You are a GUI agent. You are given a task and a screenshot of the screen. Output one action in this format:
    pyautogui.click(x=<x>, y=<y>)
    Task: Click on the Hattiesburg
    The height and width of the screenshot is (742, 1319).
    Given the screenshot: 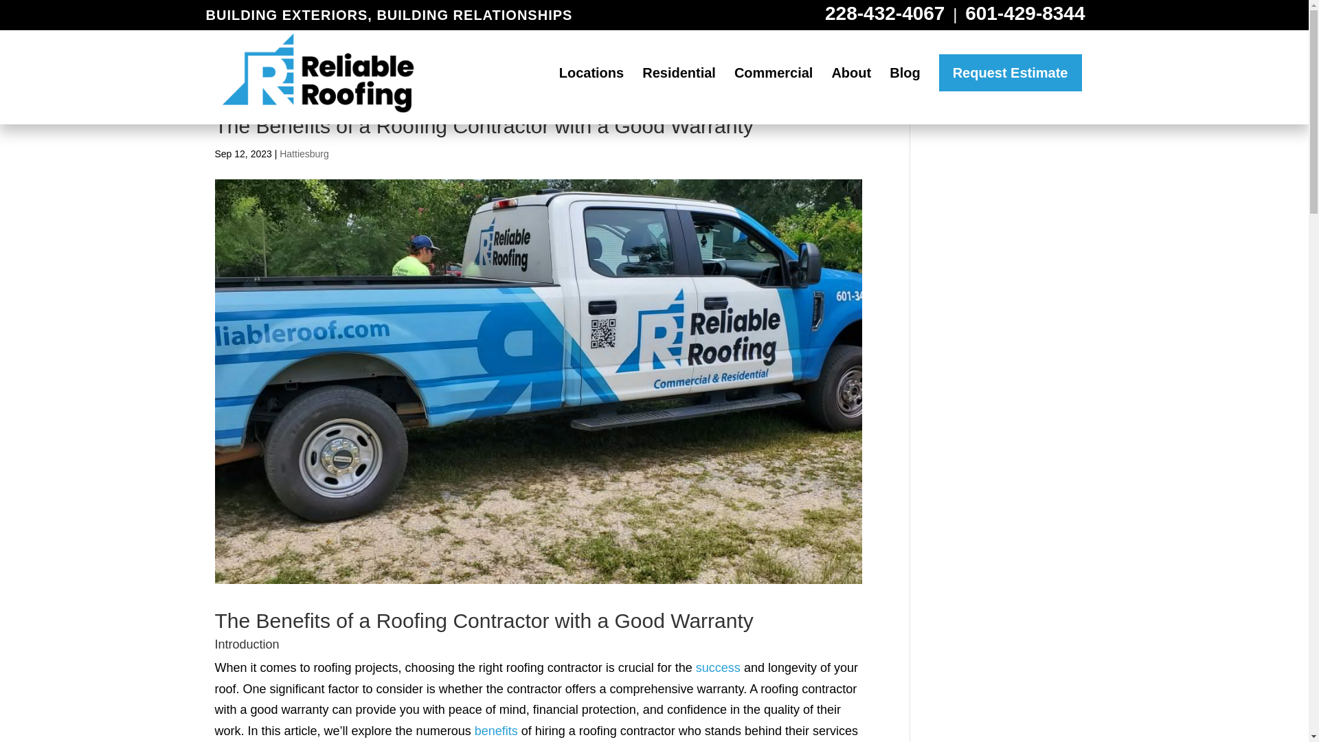 What is the action you would take?
    pyautogui.click(x=304, y=154)
    